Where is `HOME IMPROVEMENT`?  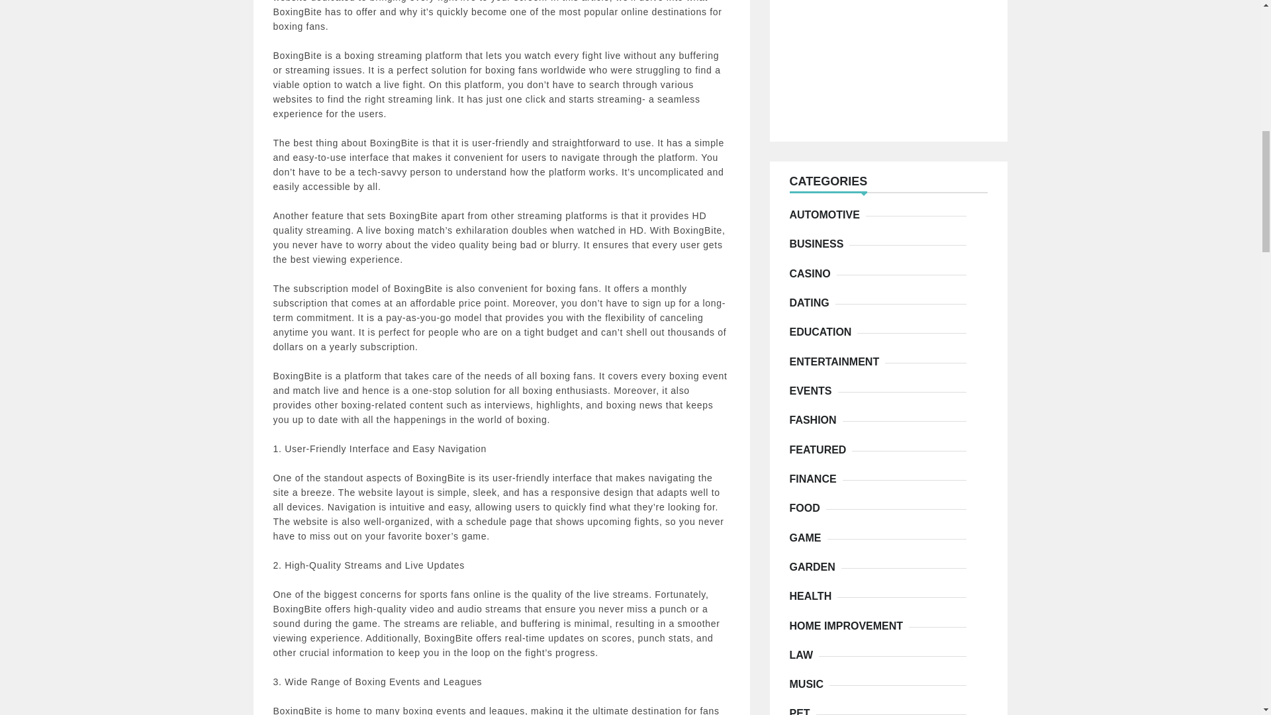
HOME IMPROVEMENT is located at coordinates (849, 626).